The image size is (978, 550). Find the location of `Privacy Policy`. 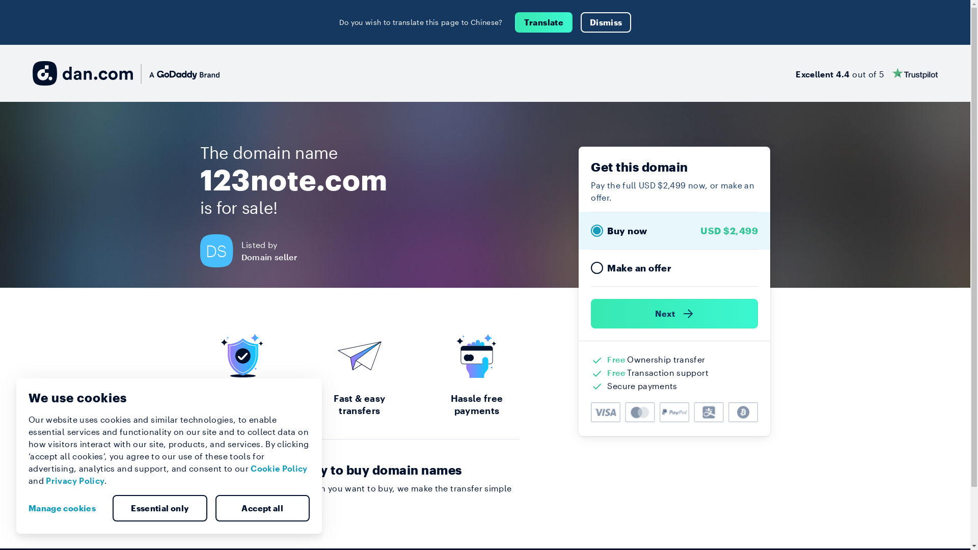

Privacy Policy is located at coordinates (75, 481).